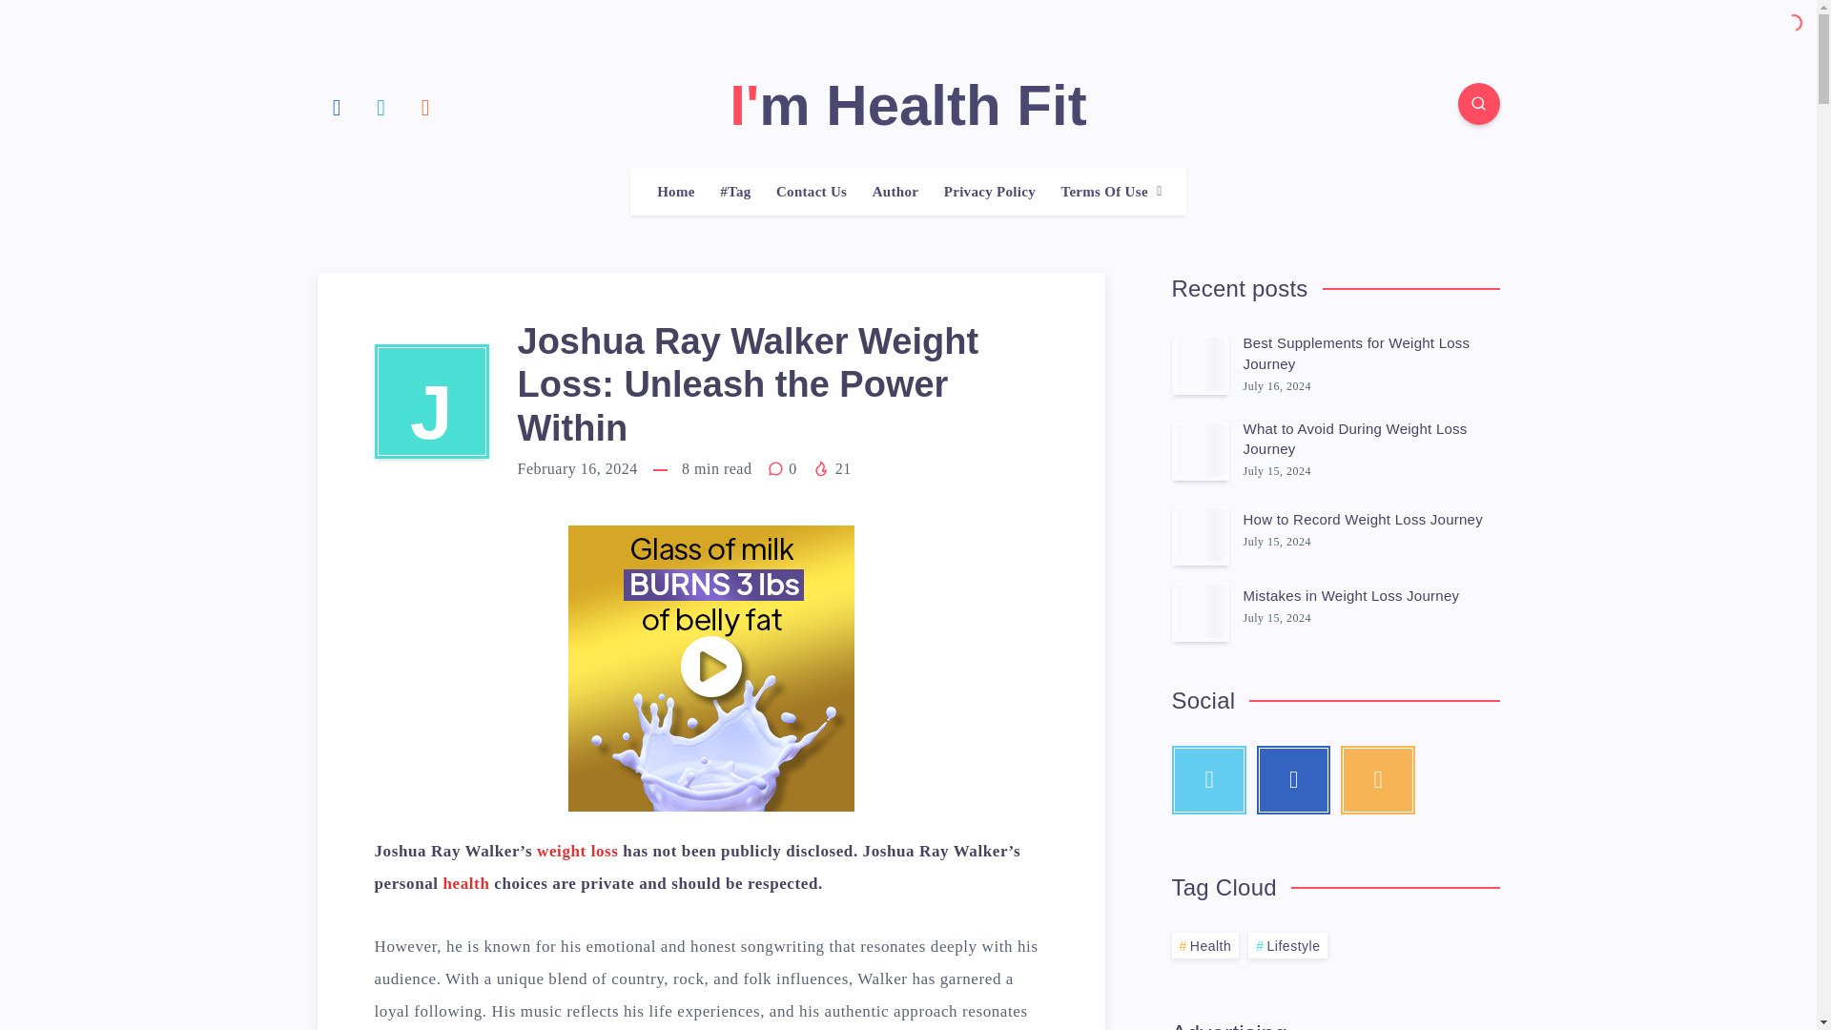 This screenshot has width=1831, height=1030. What do you see at coordinates (1103, 192) in the screenshot?
I see `Terms Of Use` at bounding box center [1103, 192].